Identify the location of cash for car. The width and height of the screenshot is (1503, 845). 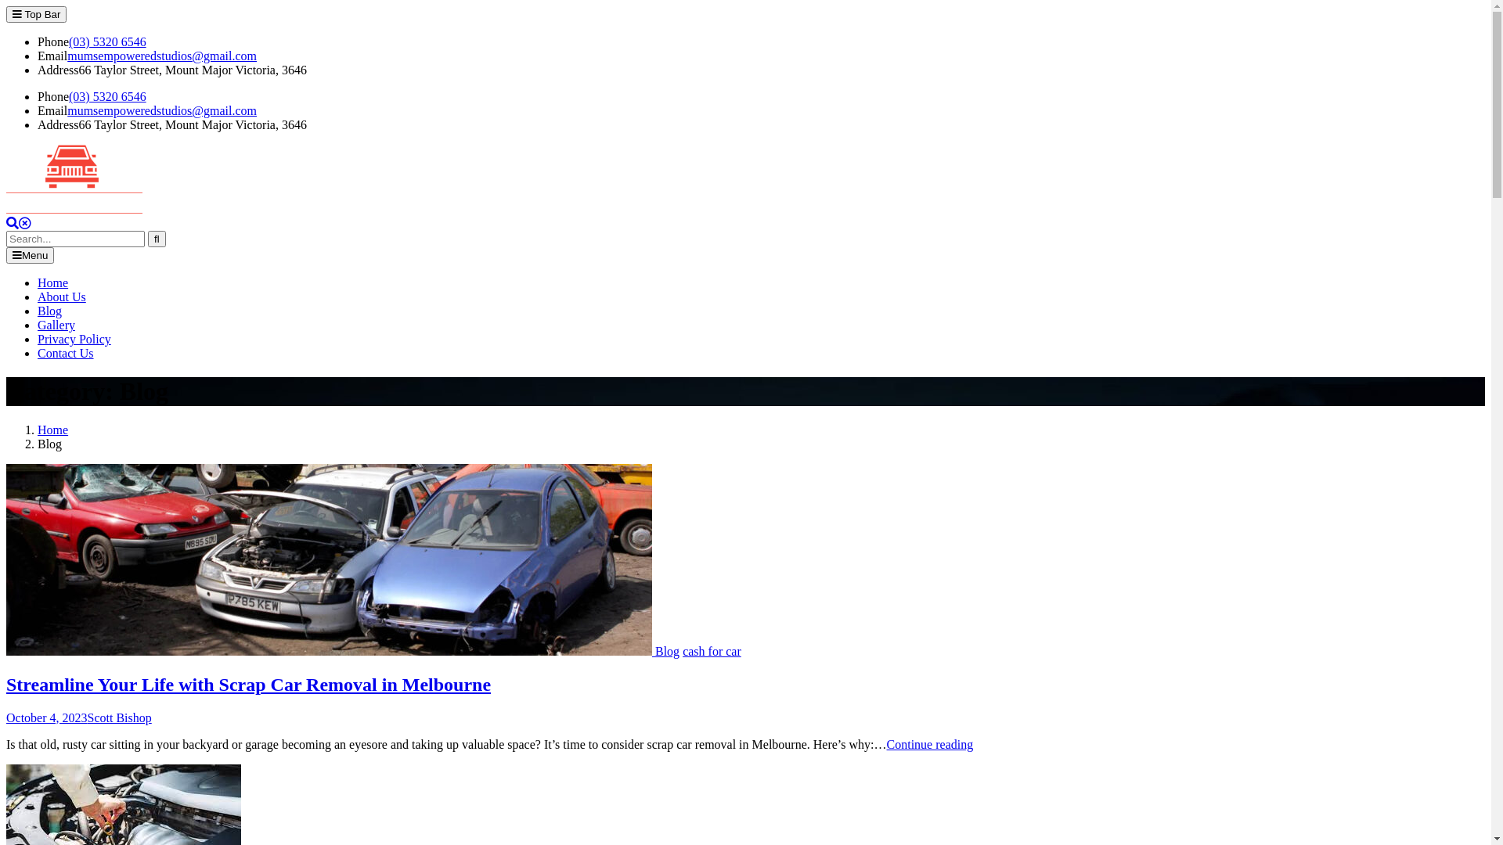
(712, 651).